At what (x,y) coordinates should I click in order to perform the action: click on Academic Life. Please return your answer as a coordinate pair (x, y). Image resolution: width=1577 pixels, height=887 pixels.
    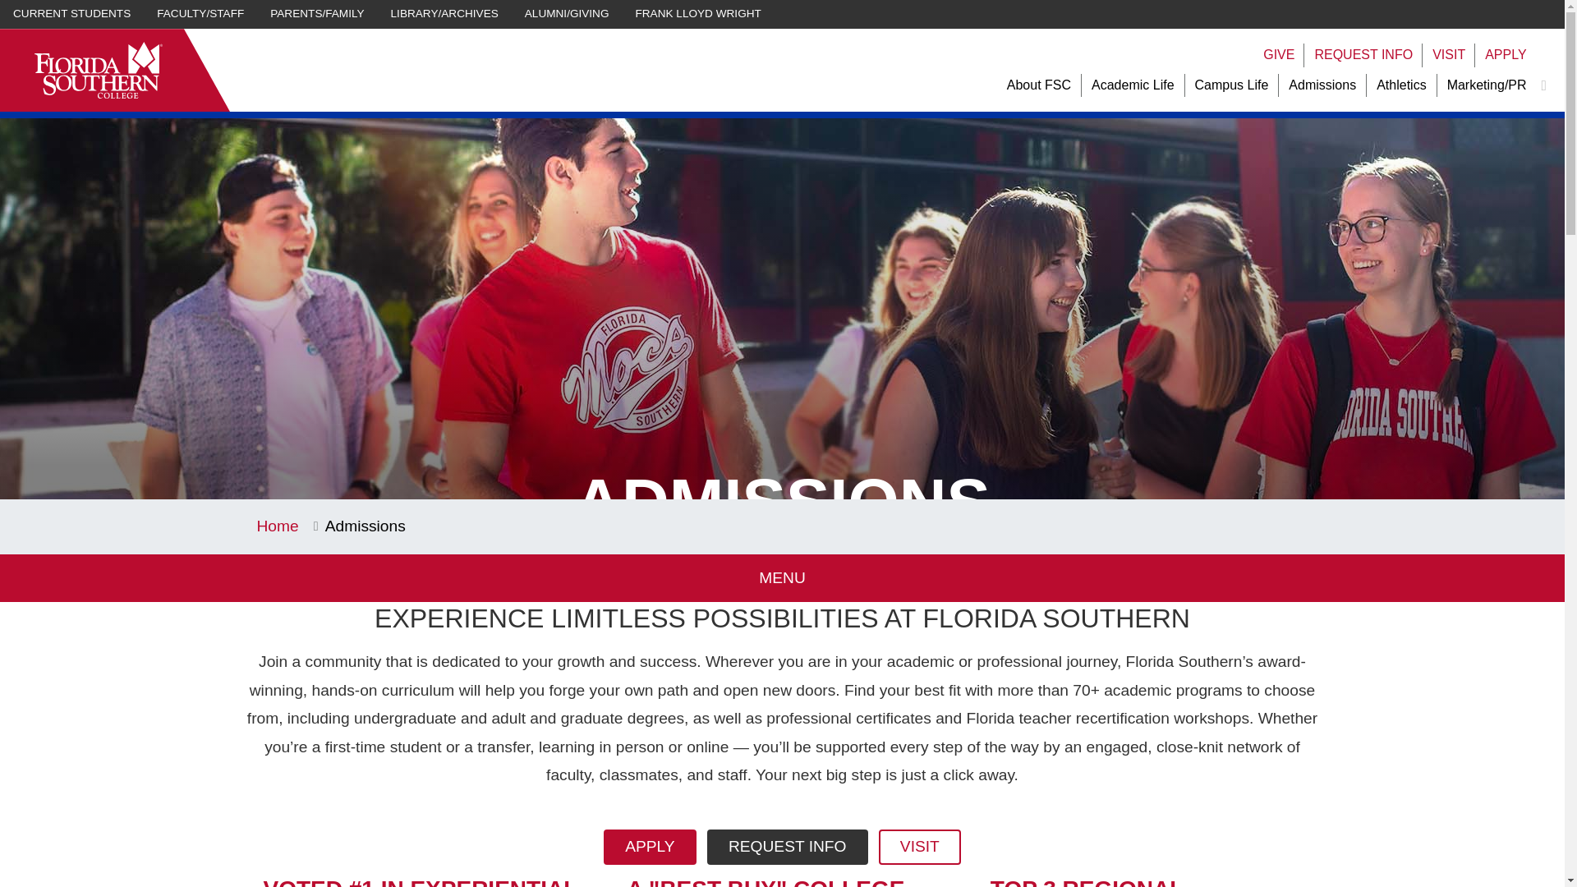
    Looking at the image, I should click on (1133, 85).